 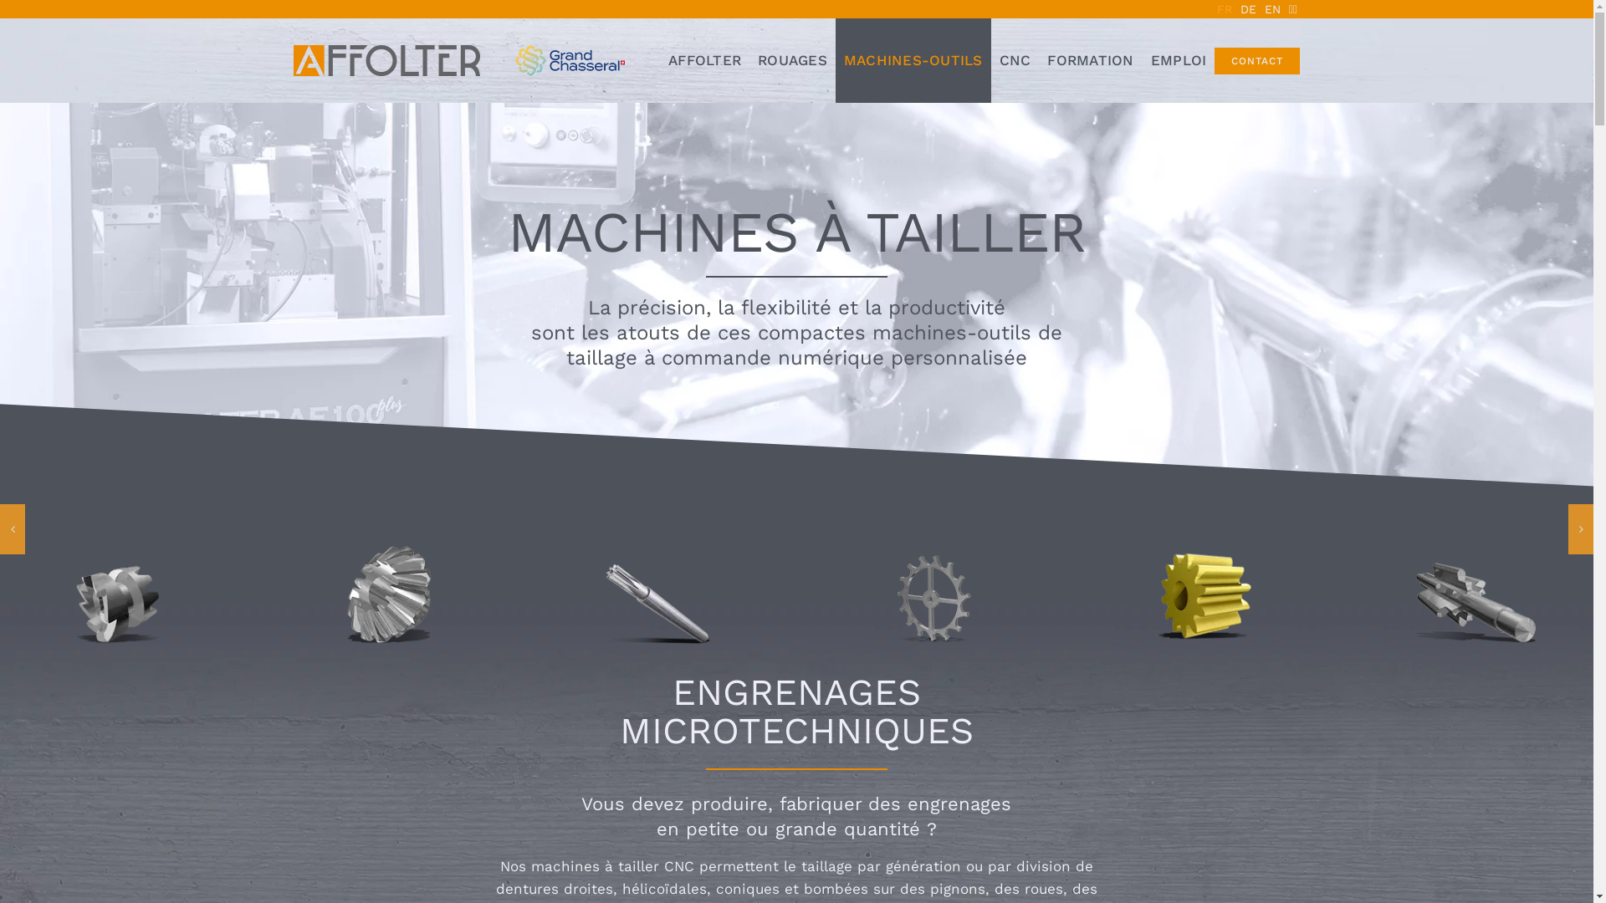 I want to click on FR, so click(x=1225, y=9).